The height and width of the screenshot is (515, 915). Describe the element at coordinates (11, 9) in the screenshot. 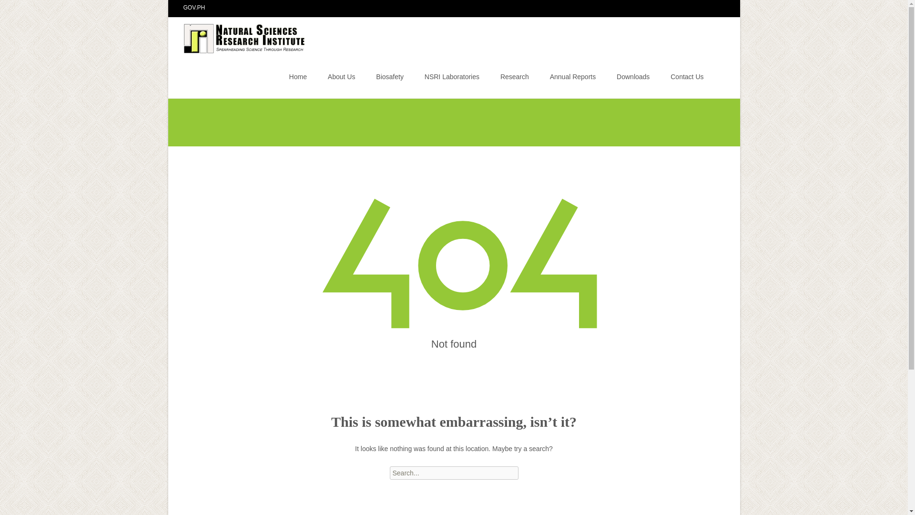

I see `Search` at that location.